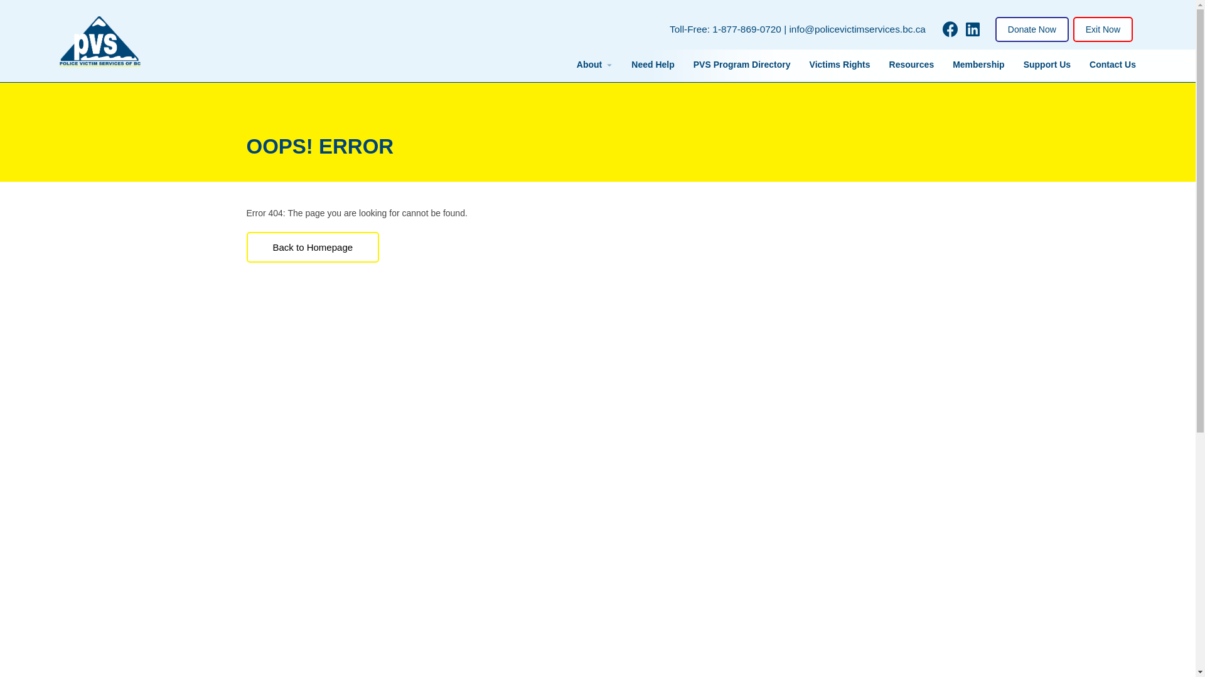  What do you see at coordinates (840, 65) in the screenshot?
I see `Victims Rights` at bounding box center [840, 65].